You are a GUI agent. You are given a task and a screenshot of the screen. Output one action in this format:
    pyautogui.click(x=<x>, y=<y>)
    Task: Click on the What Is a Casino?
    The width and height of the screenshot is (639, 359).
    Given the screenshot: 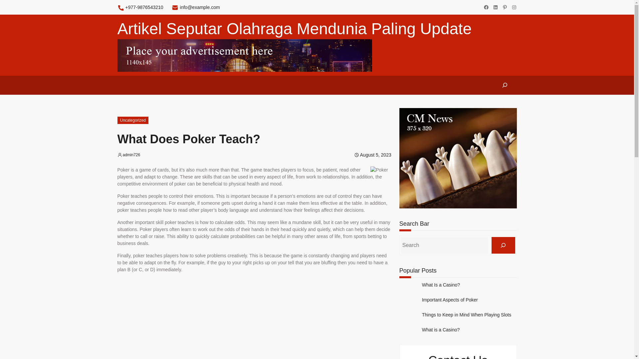 What is the action you would take?
    pyautogui.click(x=441, y=285)
    